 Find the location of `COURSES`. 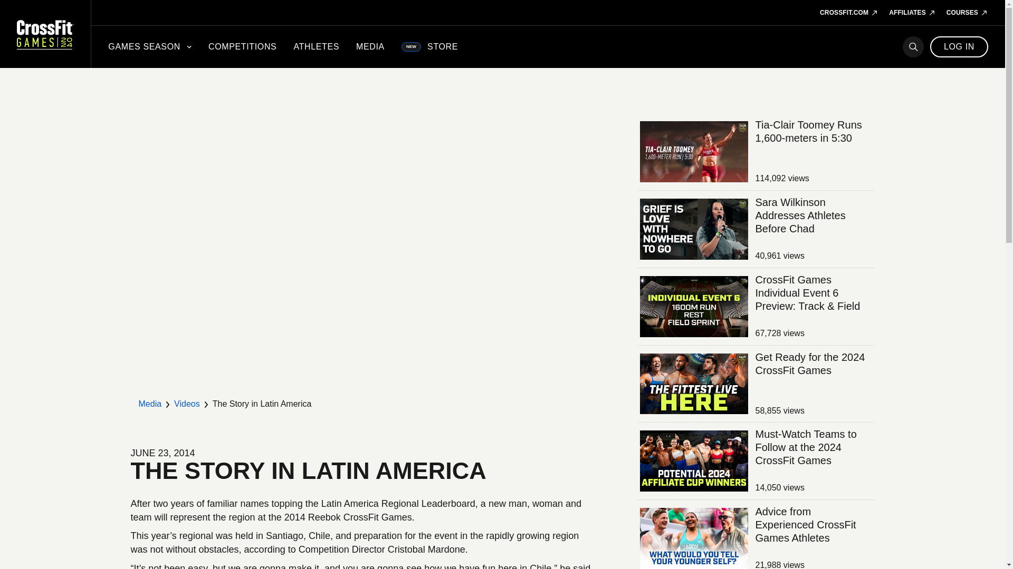

COURSES is located at coordinates (967, 13).